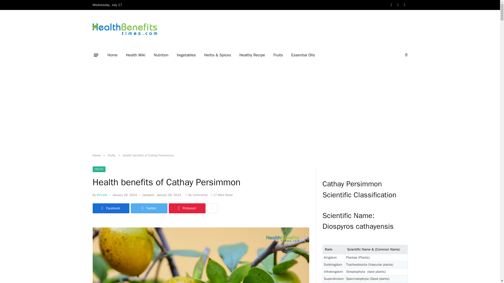 The image size is (504, 283). What do you see at coordinates (392, 5) in the screenshot?
I see `Facebook` at bounding box center [392, 5].